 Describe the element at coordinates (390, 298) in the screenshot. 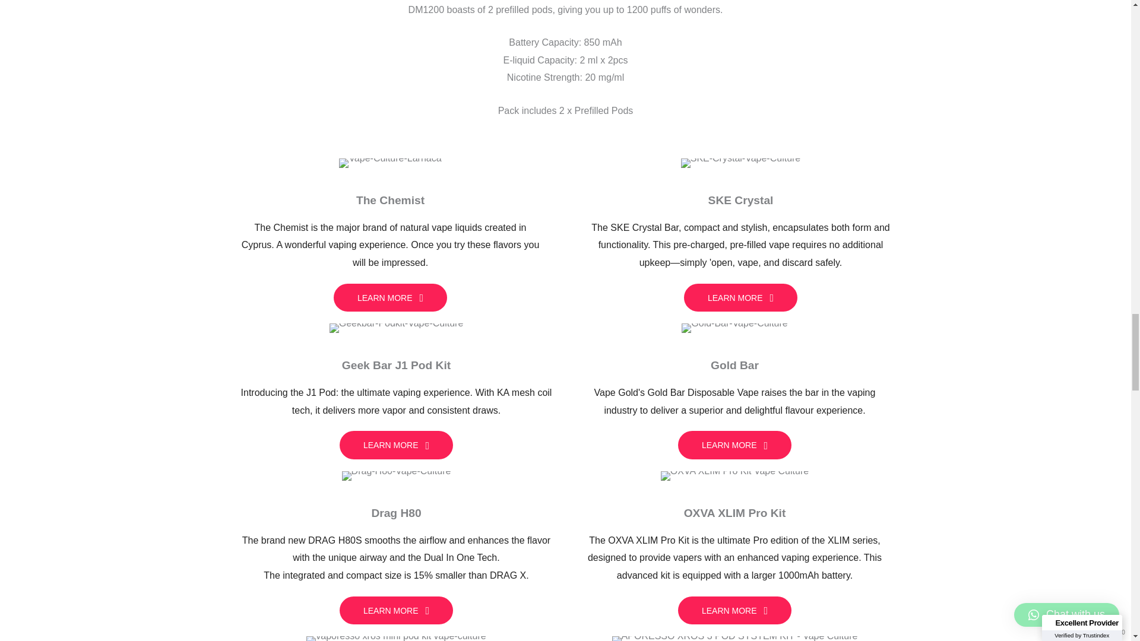

I see `LEARN MORE` at that location.